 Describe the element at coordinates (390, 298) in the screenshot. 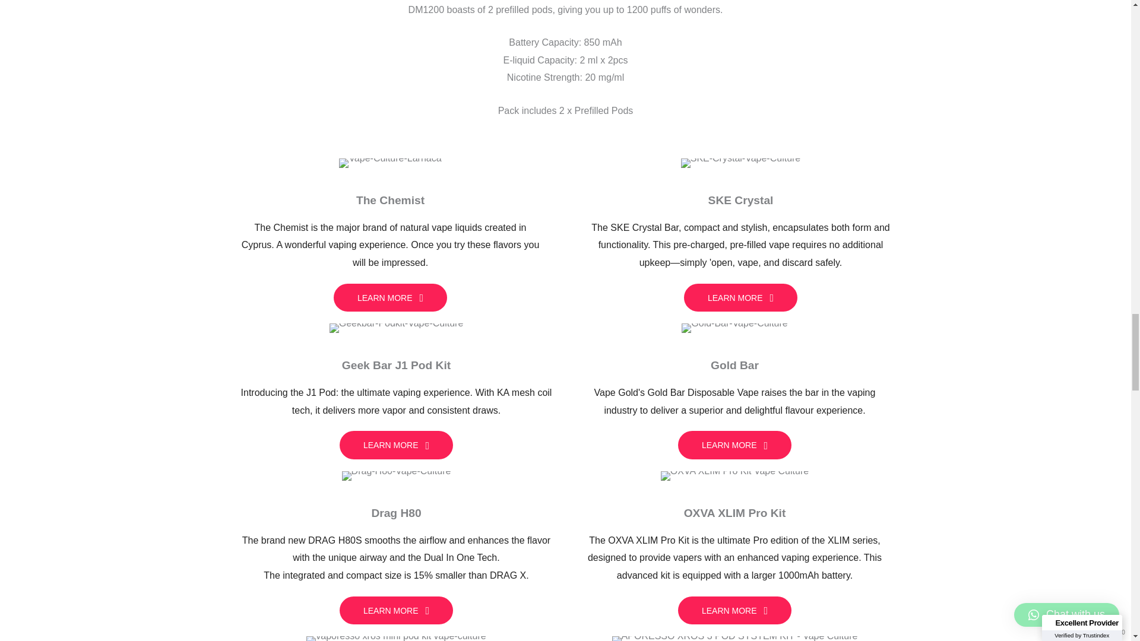

I see `LEARN MORE` at that location.